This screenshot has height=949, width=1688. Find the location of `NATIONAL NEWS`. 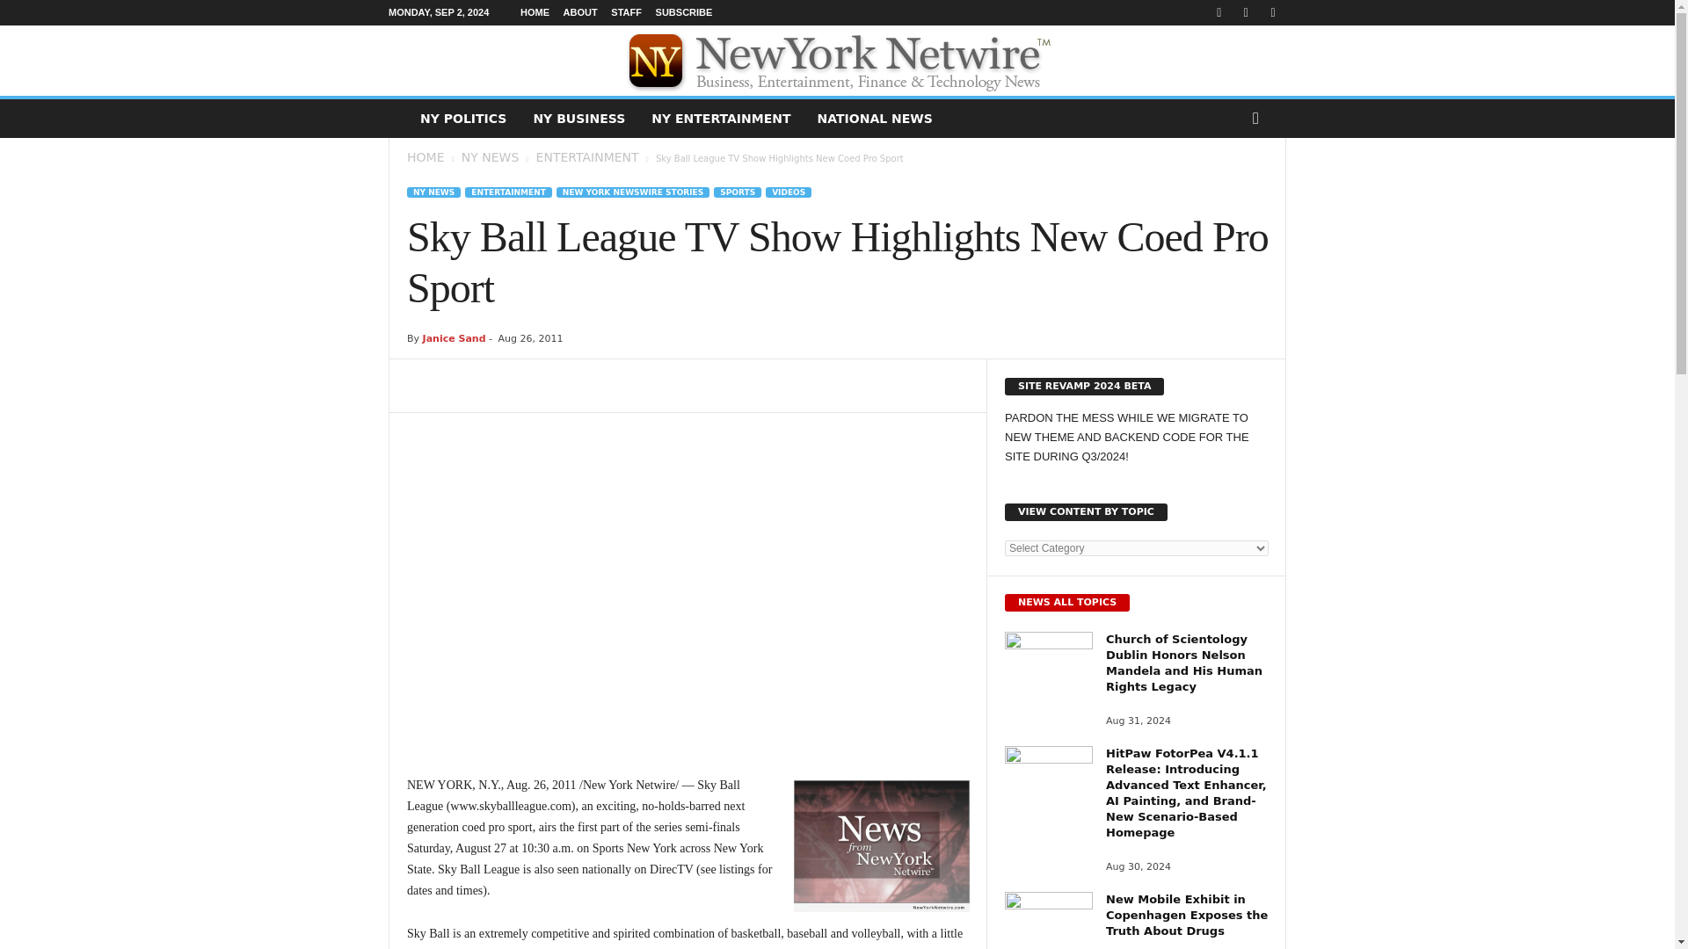

NATIONAL NEWS is located at coordinates (875, 118).